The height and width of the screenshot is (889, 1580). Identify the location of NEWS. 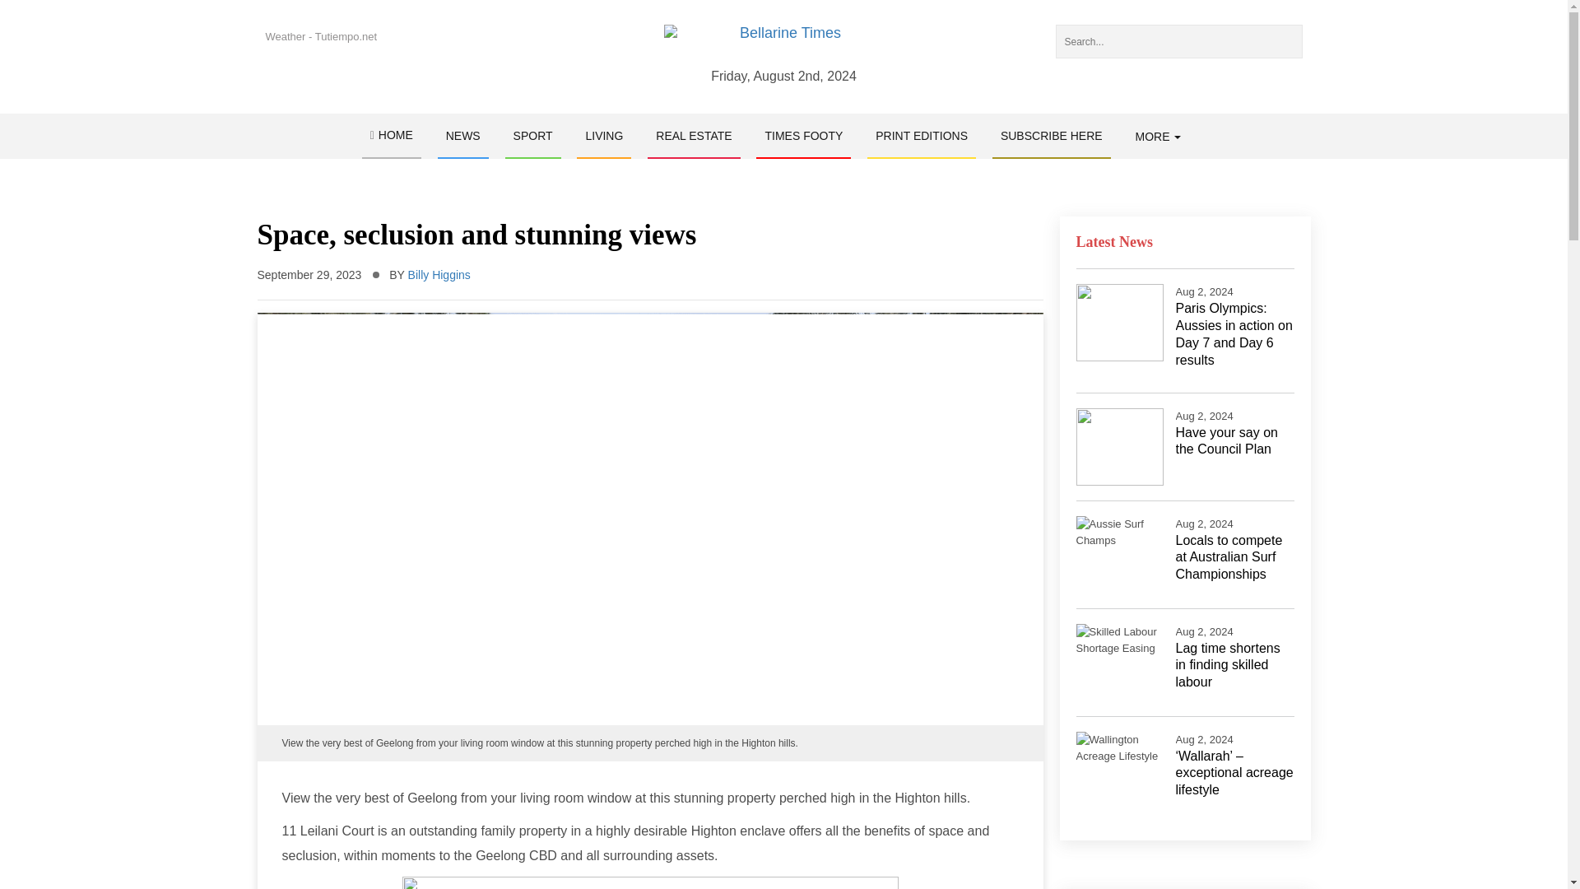
(462, 136).